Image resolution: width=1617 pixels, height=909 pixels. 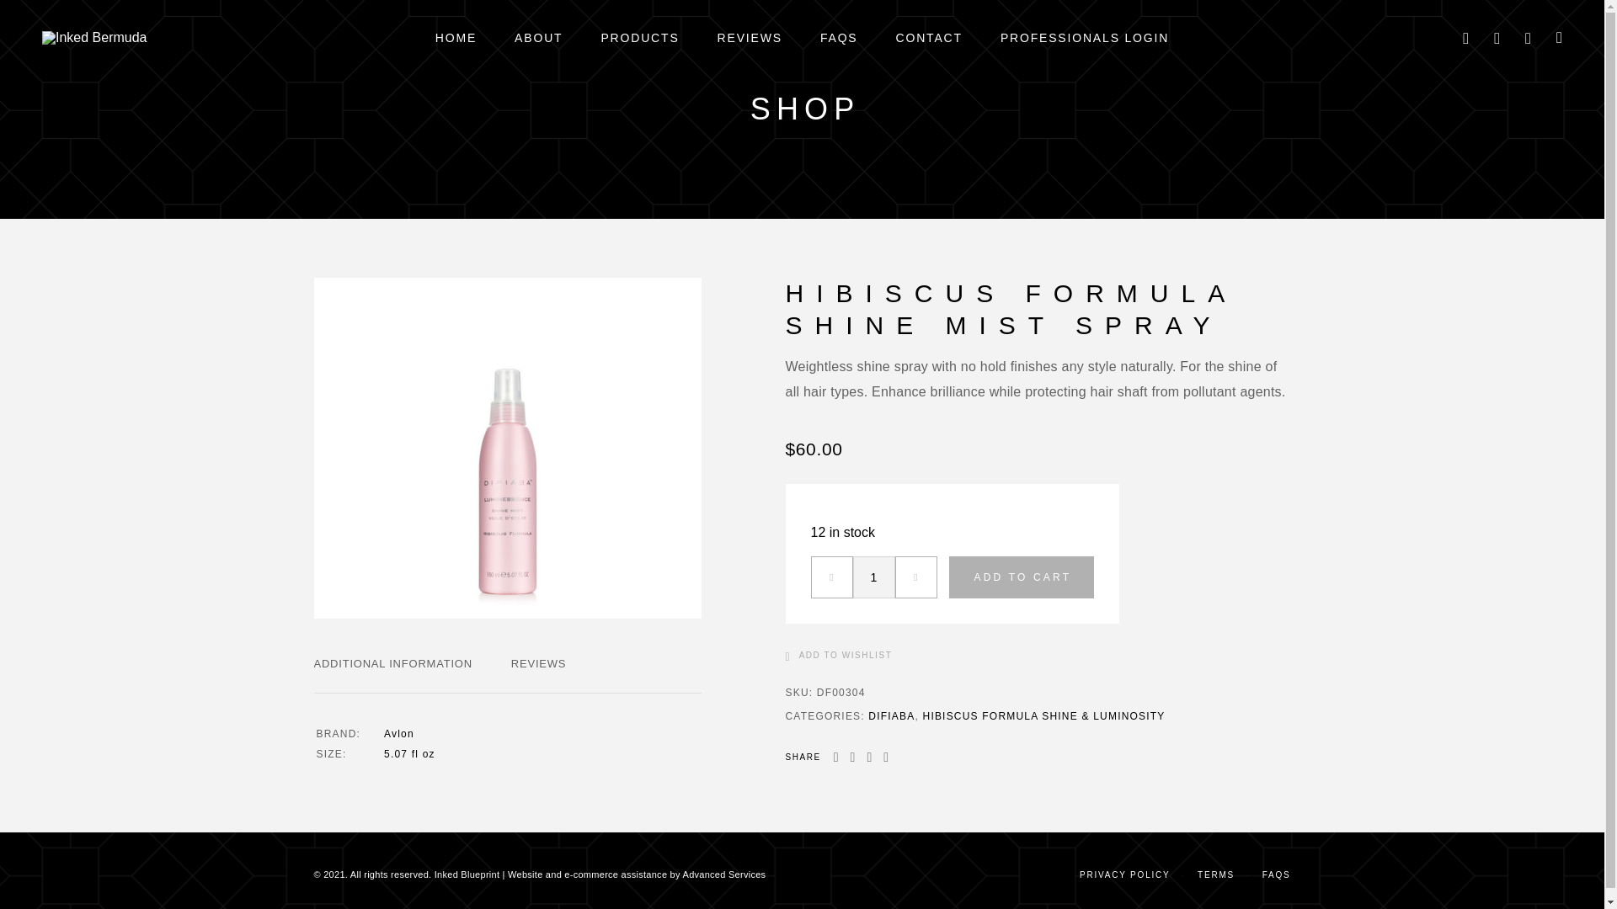 I want to click on Avlon, so click(x=399, y=734).